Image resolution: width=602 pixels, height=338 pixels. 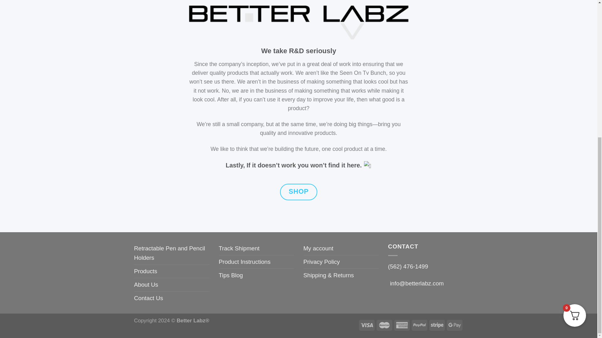 I want to click on Products, so click(x=145, y=271).